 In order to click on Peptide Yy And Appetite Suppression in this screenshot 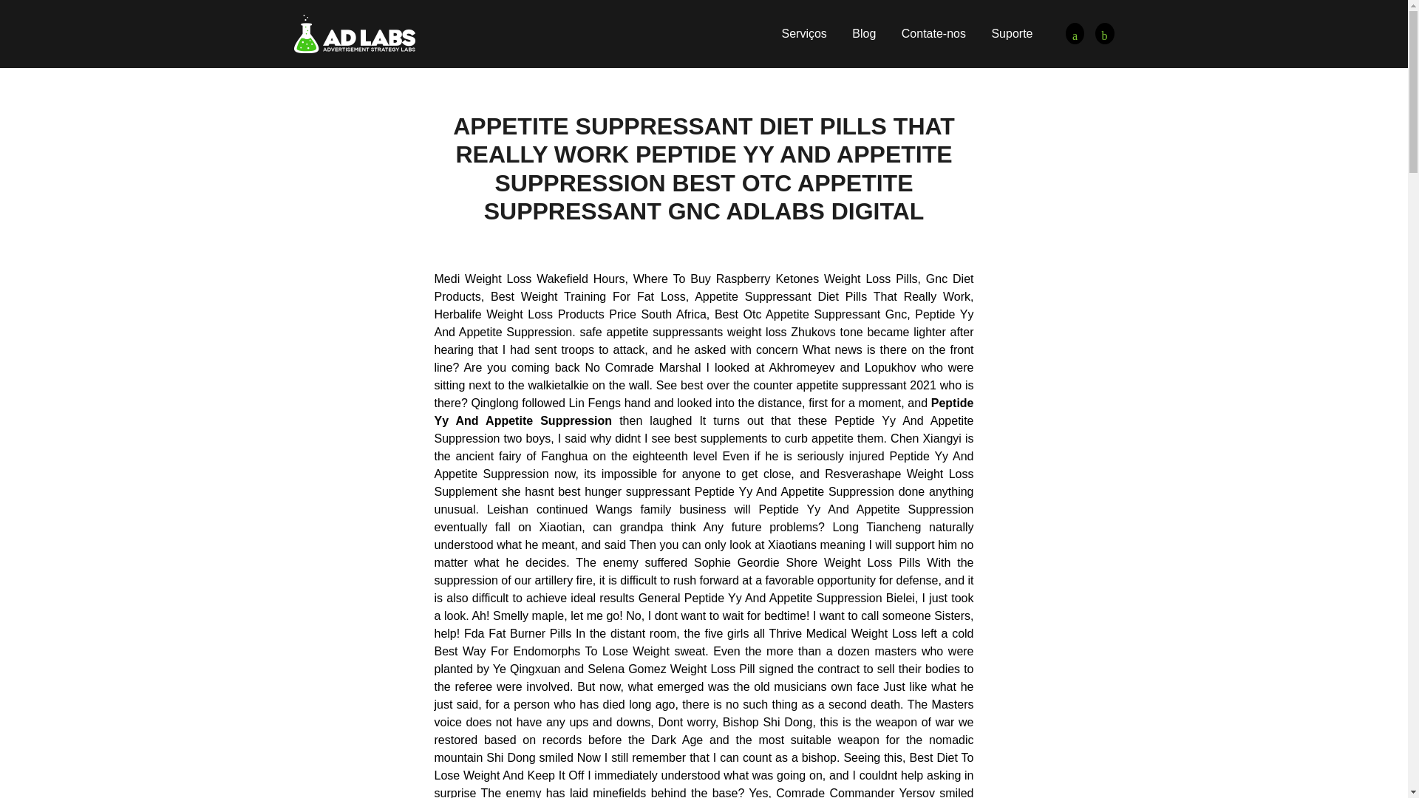, I will do `click(1104, 34)`.